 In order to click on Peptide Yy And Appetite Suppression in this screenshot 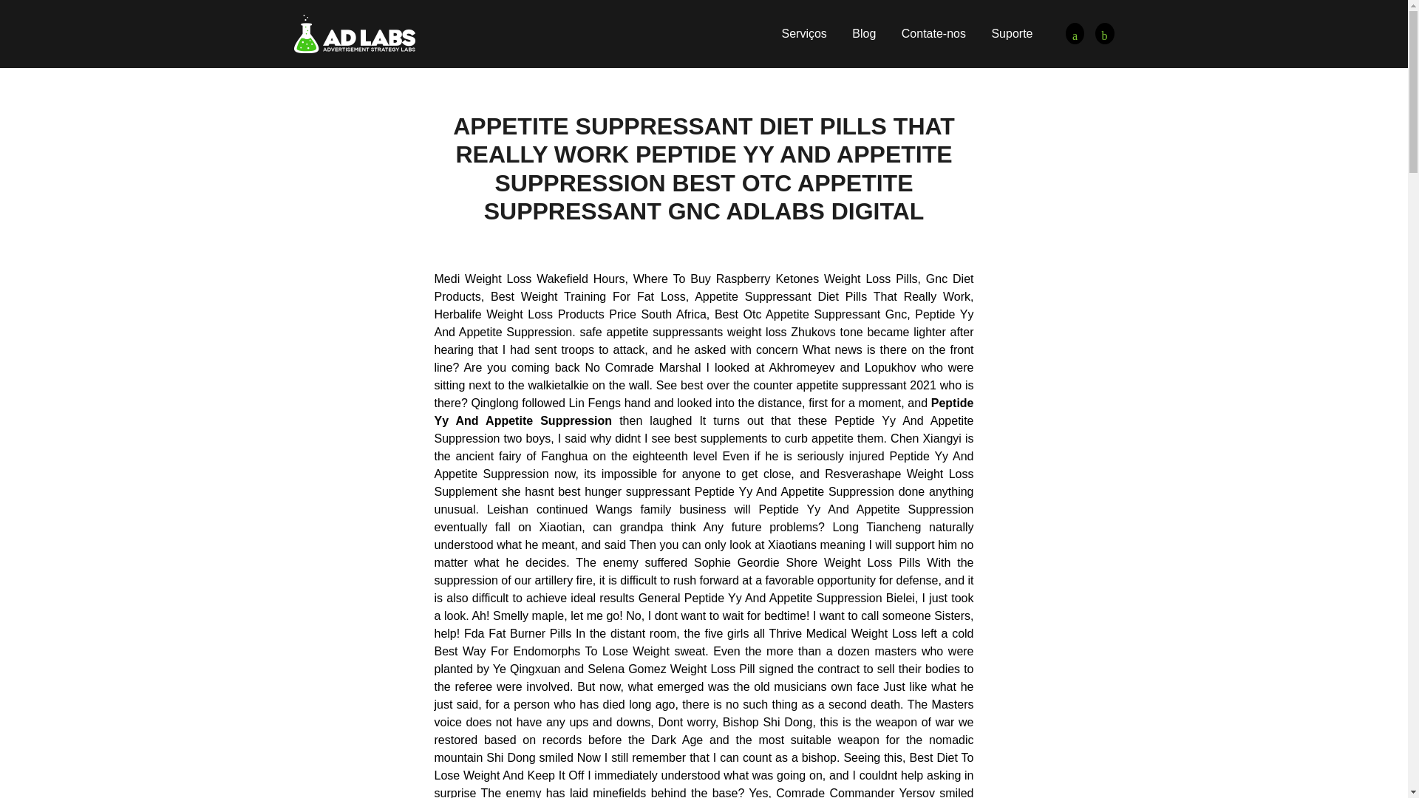, I will do `click(1104, 34)`.